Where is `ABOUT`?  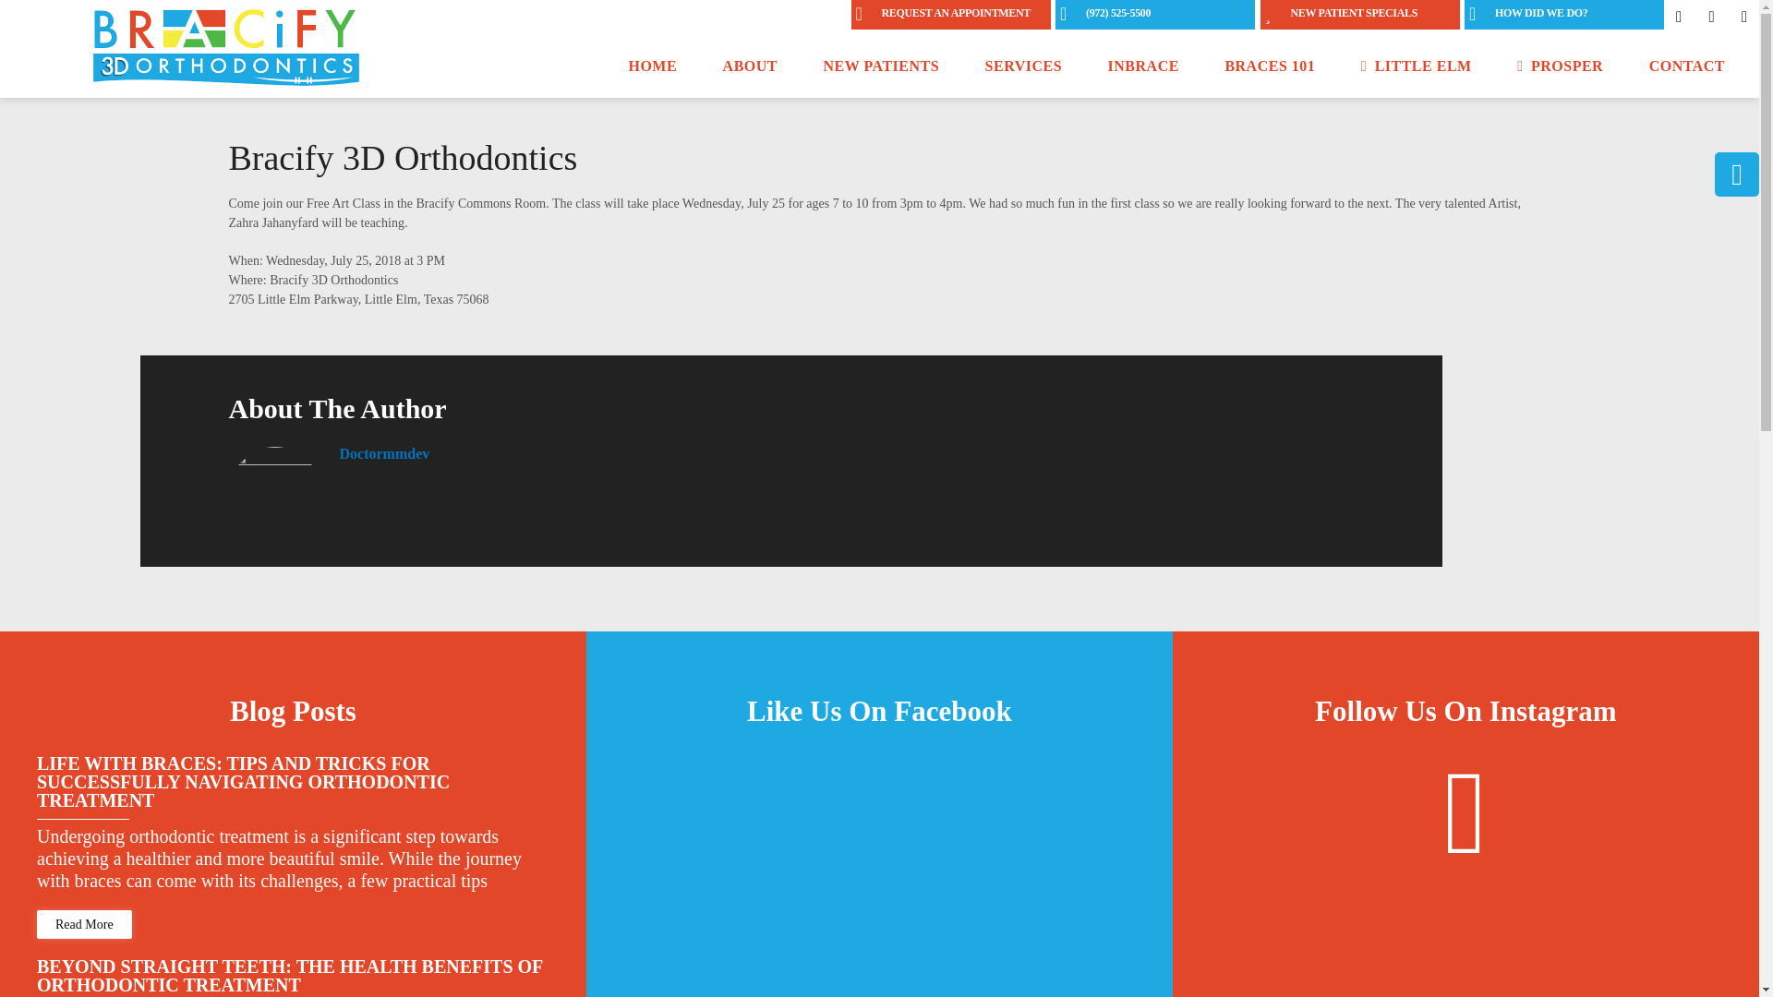
ABOUT is located at coordinates (750, 74).